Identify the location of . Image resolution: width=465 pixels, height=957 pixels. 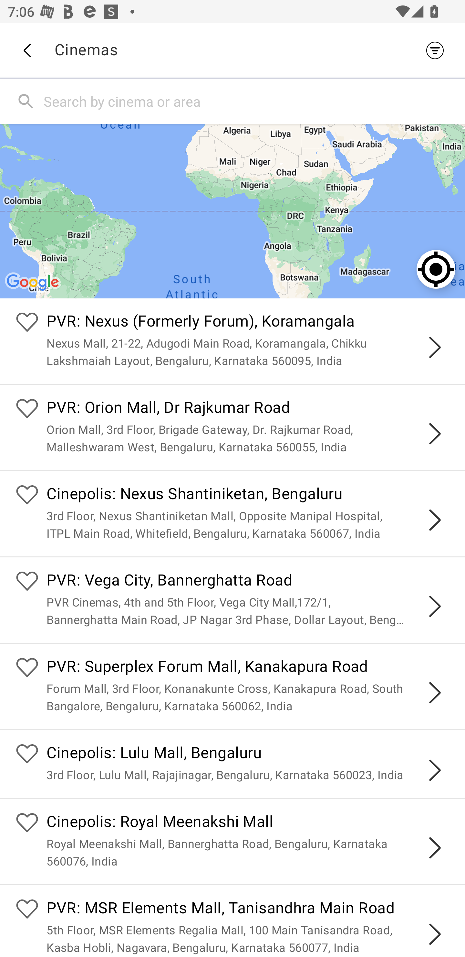
(435, 347).